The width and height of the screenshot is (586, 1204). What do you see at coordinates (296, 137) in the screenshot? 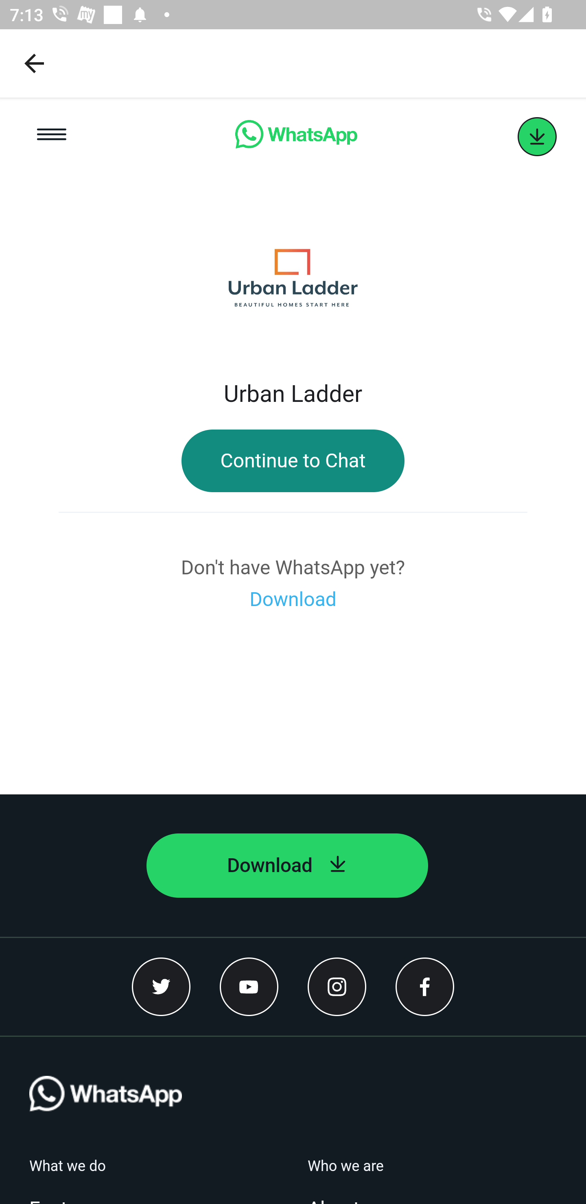
I see `WhatsApp Main Page` at bounding box center [296, 137].